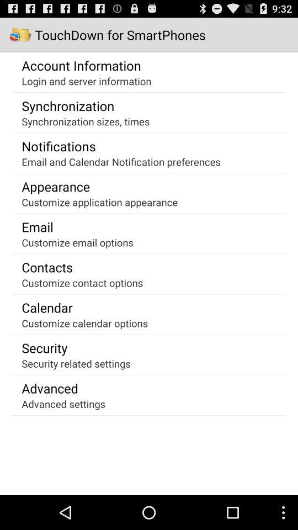 Image resolution: width=298 pixels, height=530 pixels. I want to click on jump until email and calendar icon, so click(121, 161).